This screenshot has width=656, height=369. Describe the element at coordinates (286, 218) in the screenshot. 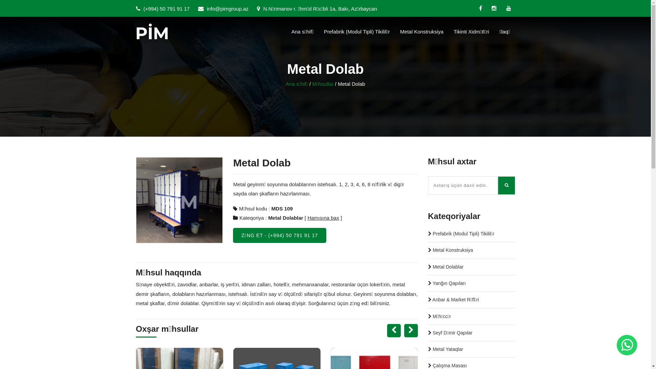

I see `Metal Dolablar` at that location.